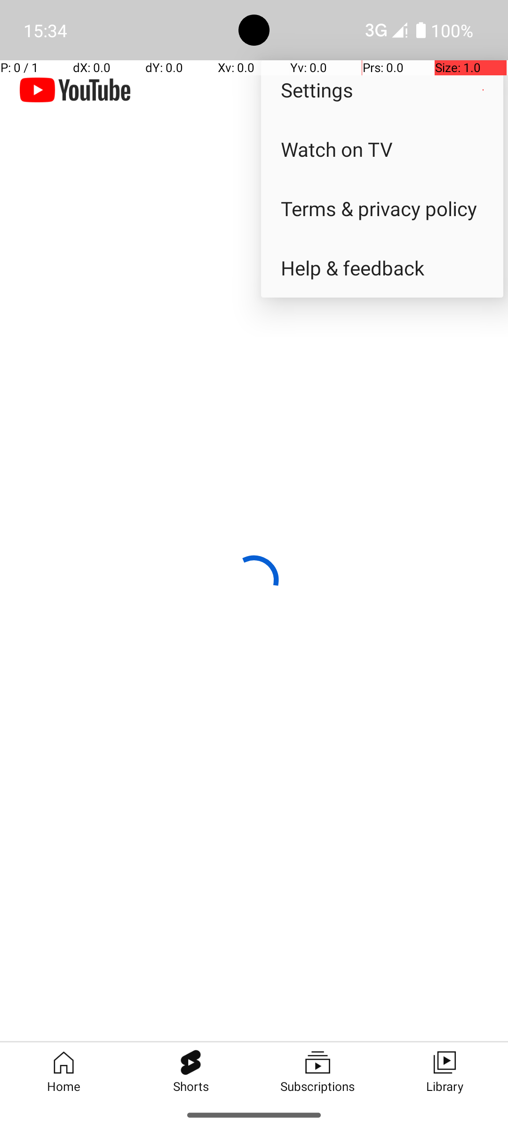  I want to click on Help & feedback, so click(382, 267).